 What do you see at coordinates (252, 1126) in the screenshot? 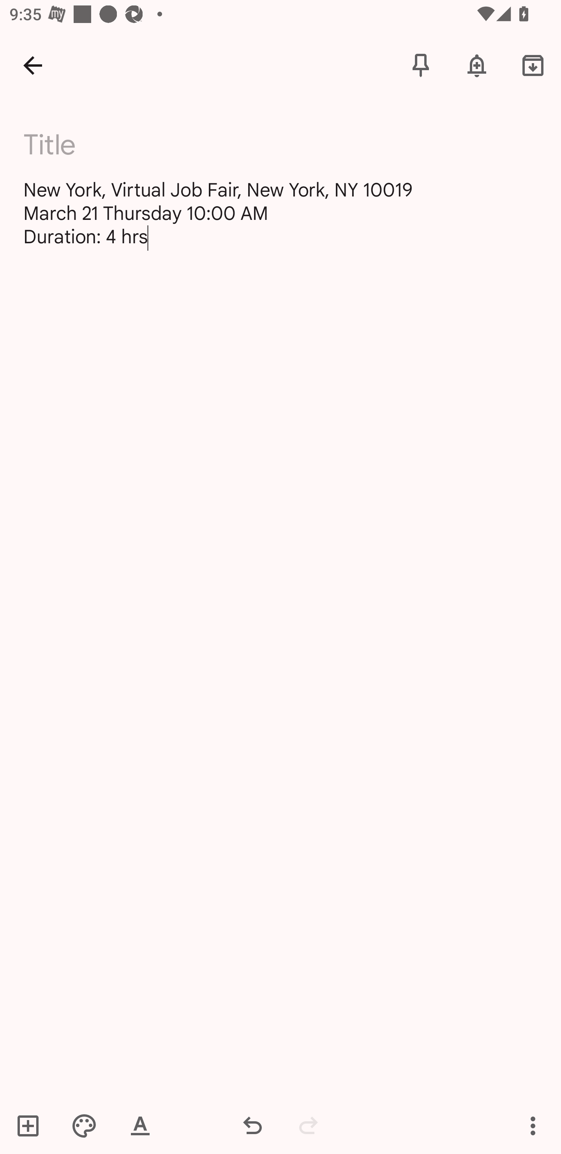
I see `Undo` at bounding box center [252, 1126].